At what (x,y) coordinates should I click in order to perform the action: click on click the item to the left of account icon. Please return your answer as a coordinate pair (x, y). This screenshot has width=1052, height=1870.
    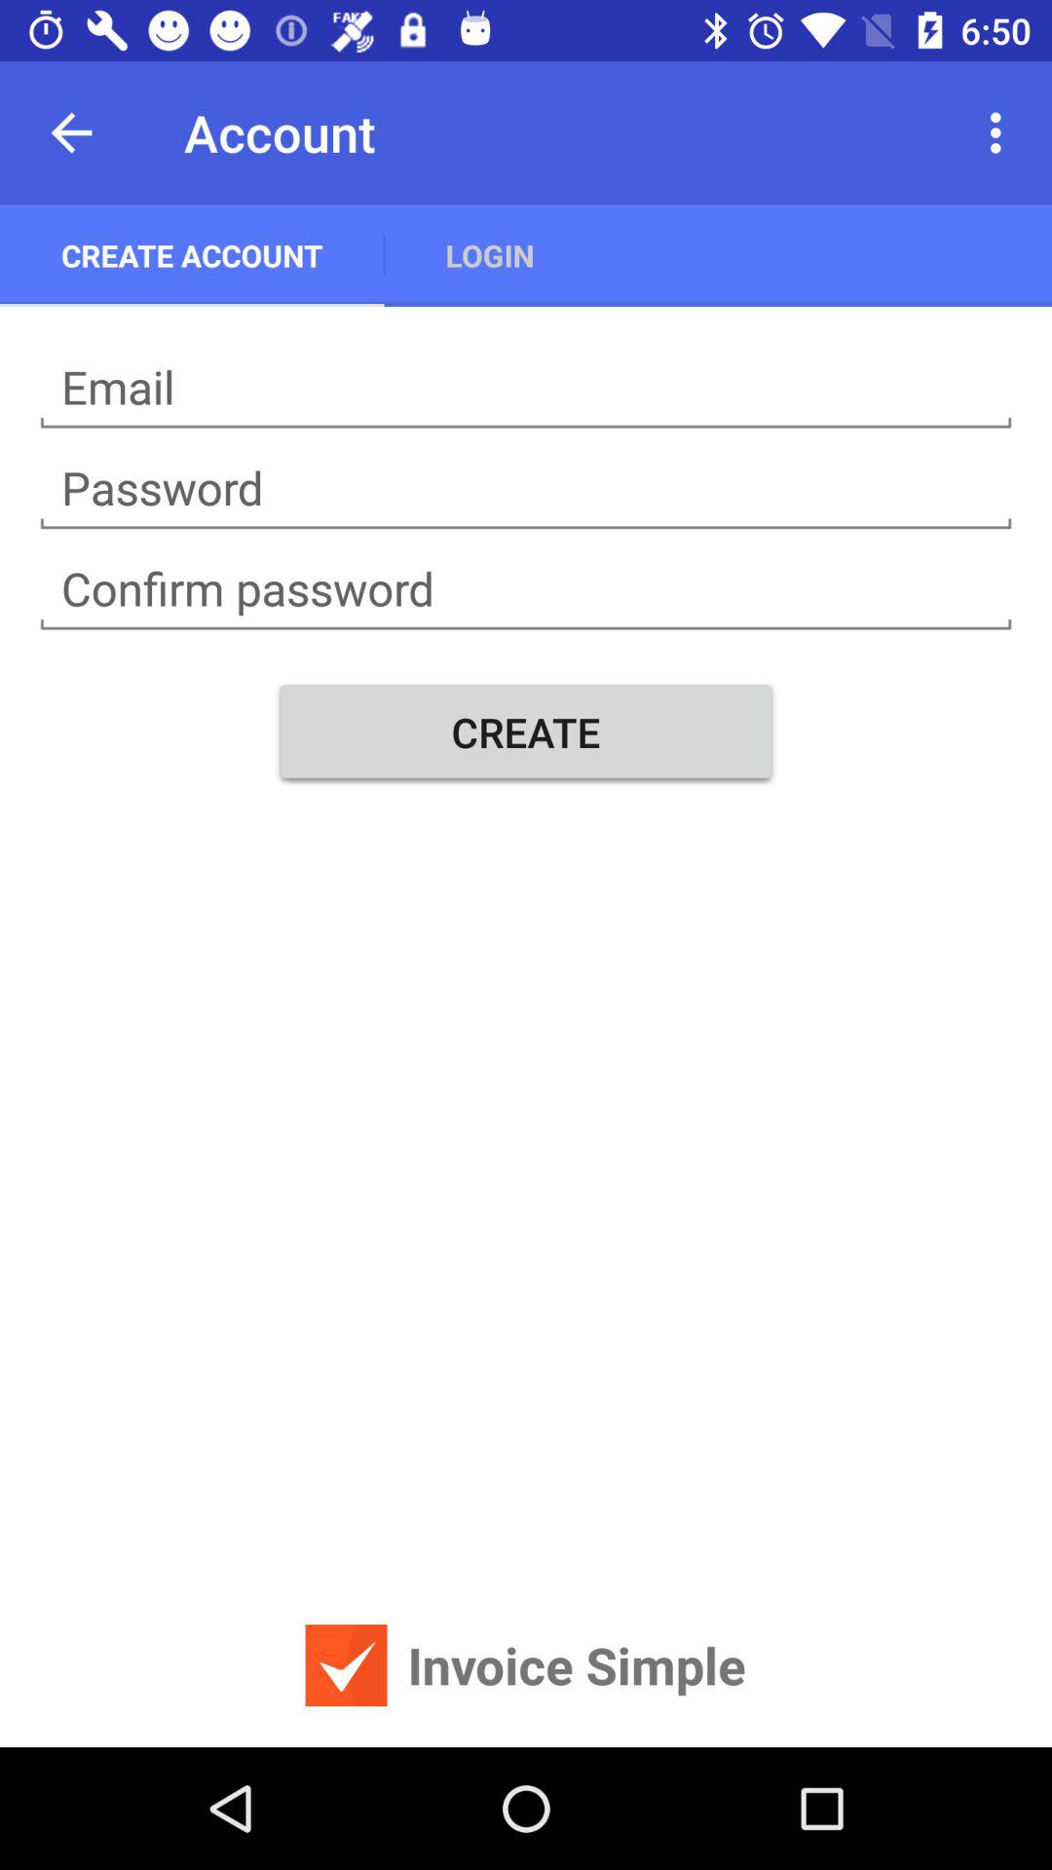
    Looking at the image, I should click on (71, 132).